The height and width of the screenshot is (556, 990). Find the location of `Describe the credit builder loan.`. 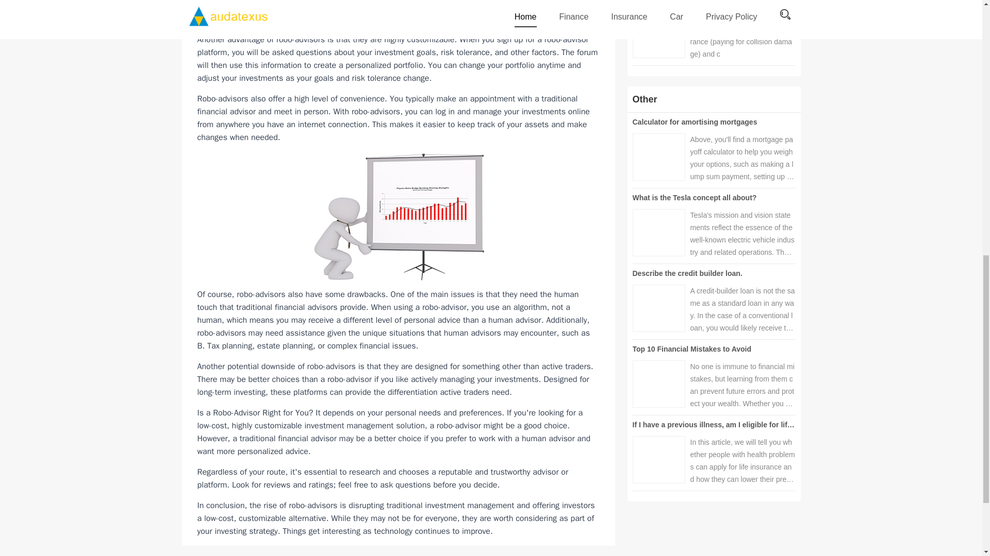

Describe the credit builder loan. is located at coordinates (687, 273).